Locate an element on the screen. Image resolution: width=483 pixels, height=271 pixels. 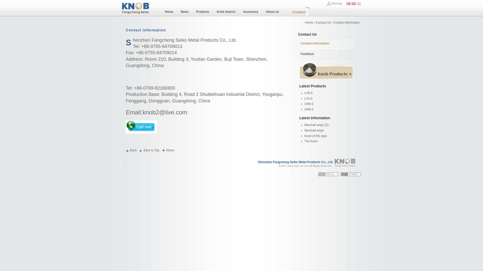
Simplified Chinese (GB2312) is located at coordinates (348, 4).